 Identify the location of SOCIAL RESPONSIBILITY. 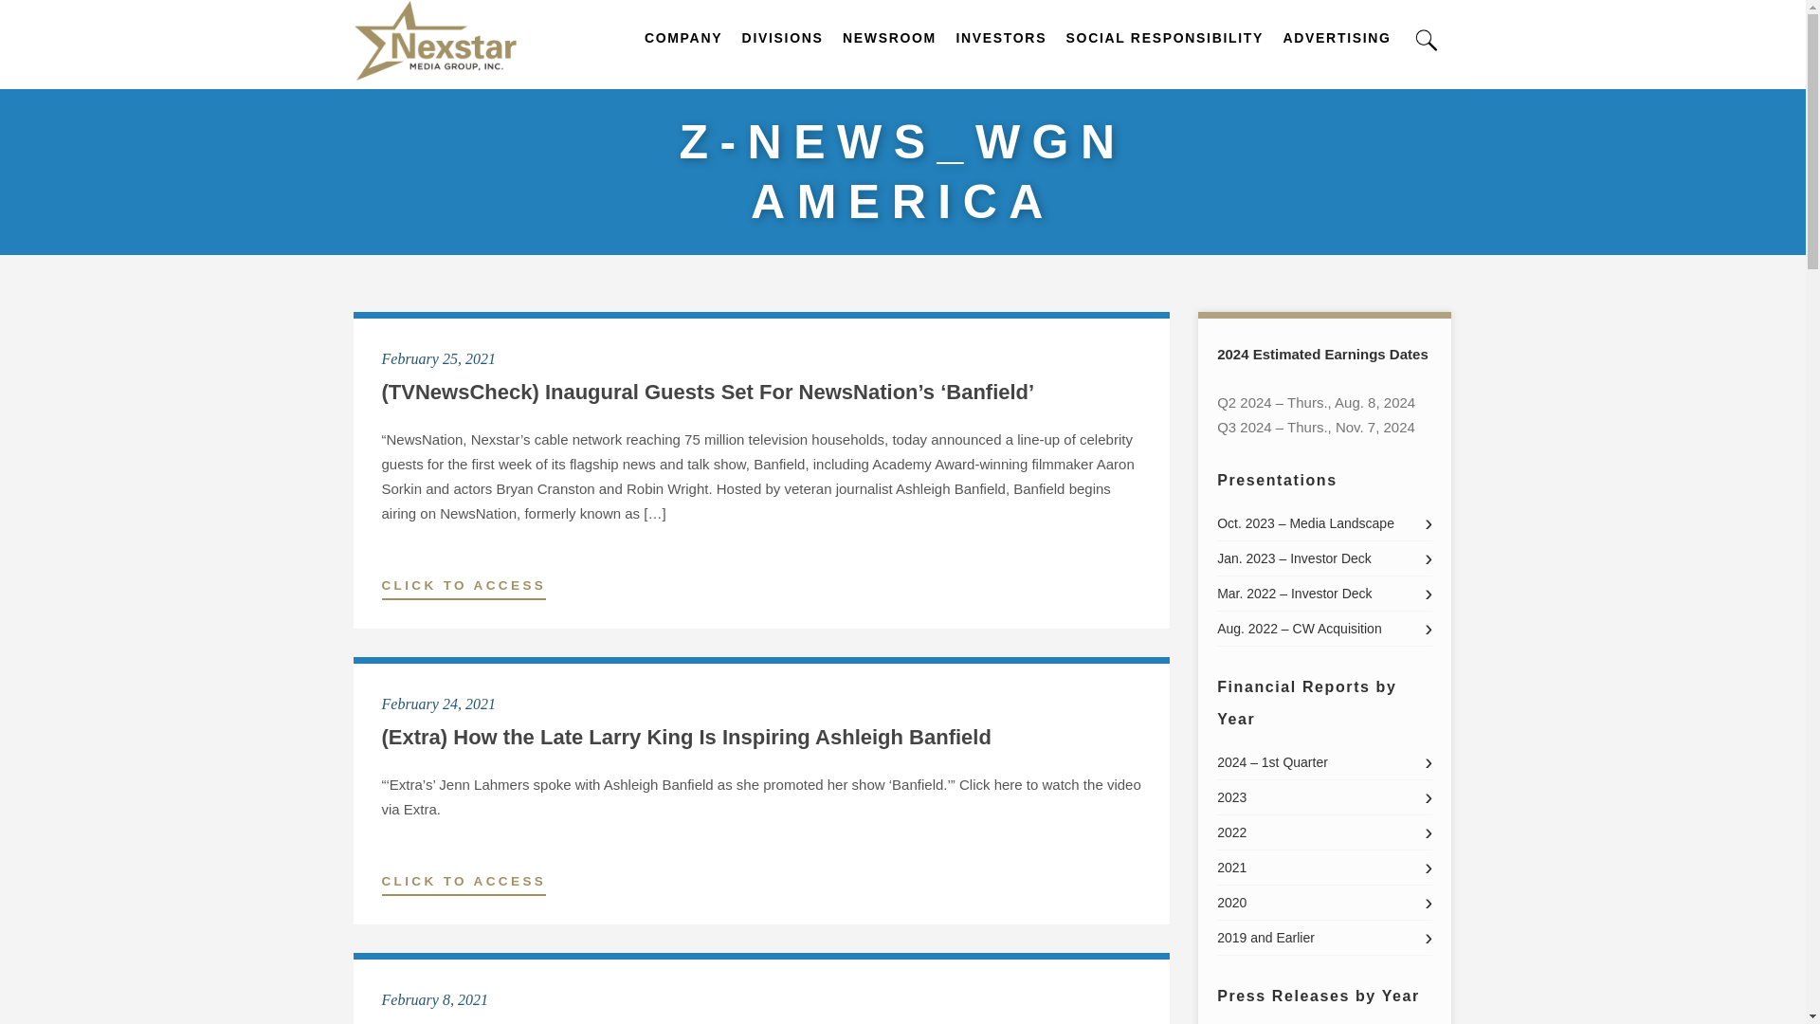
(1166, 62).